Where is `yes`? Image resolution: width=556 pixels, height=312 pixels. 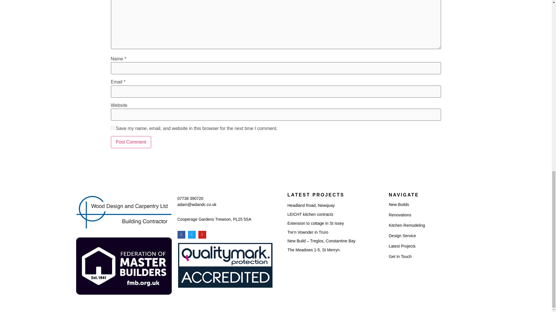 yes is located at coordinates (112, 128).